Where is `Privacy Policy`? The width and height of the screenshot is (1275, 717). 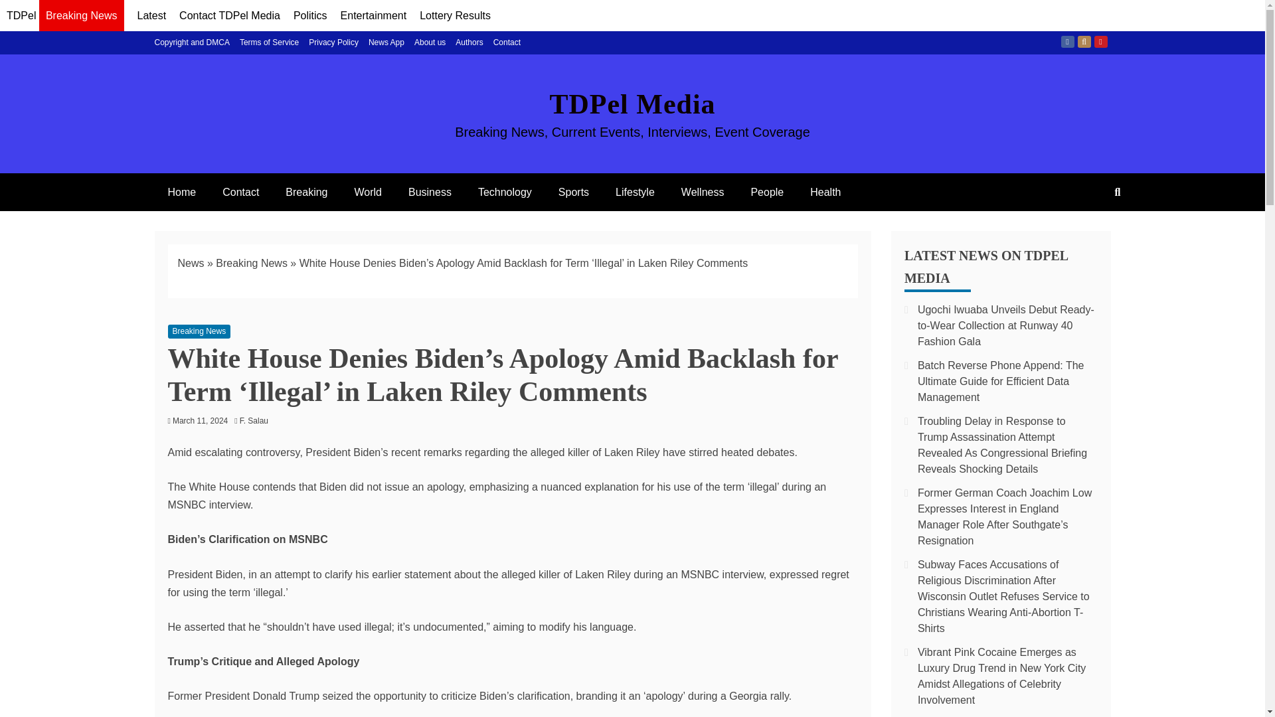 Privacy Policy is located at coordinates (333, 42).